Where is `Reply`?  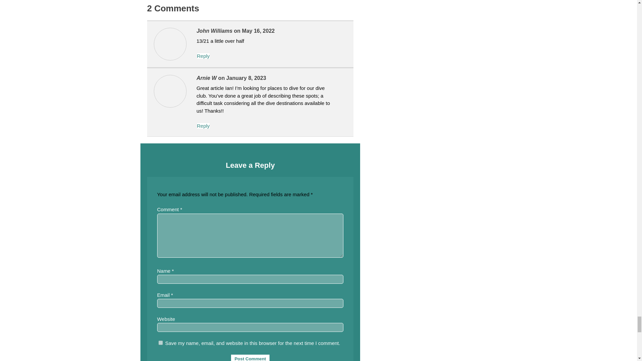 Reply is located at coordinates (203, 126).